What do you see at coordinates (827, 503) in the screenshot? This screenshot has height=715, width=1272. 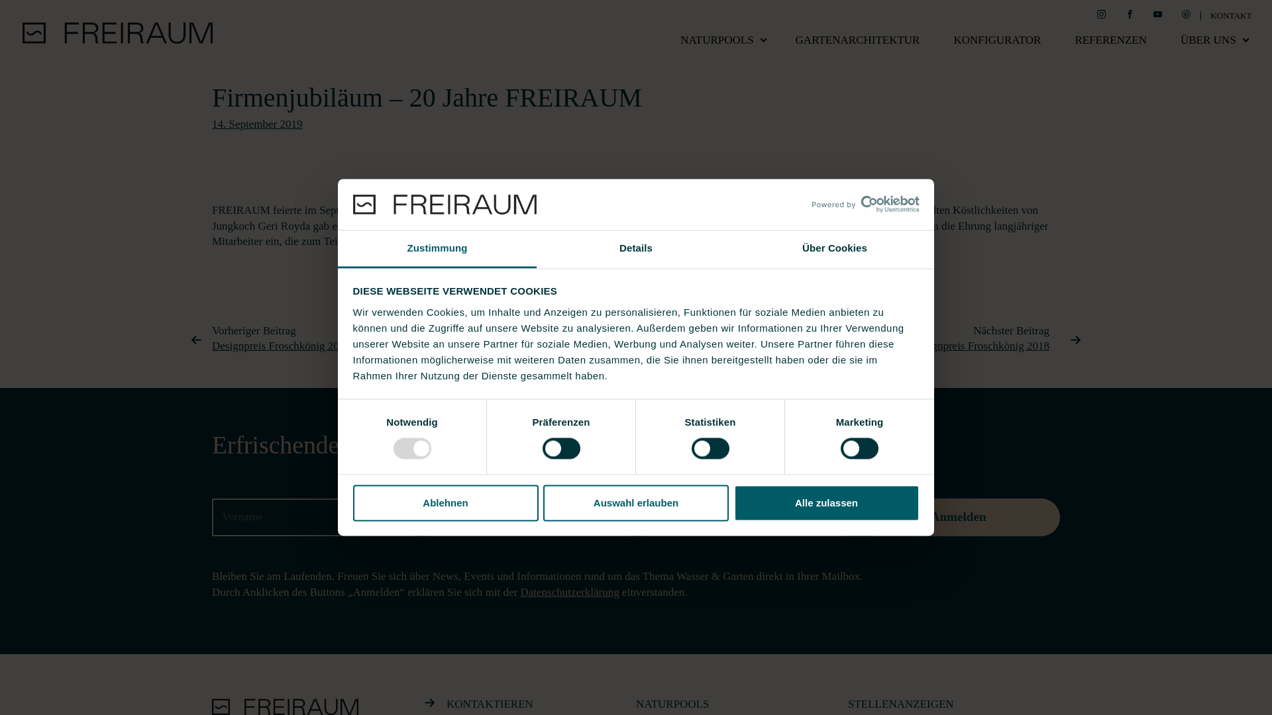 I see `Alle zulassen` at bounding box center [827, 503].